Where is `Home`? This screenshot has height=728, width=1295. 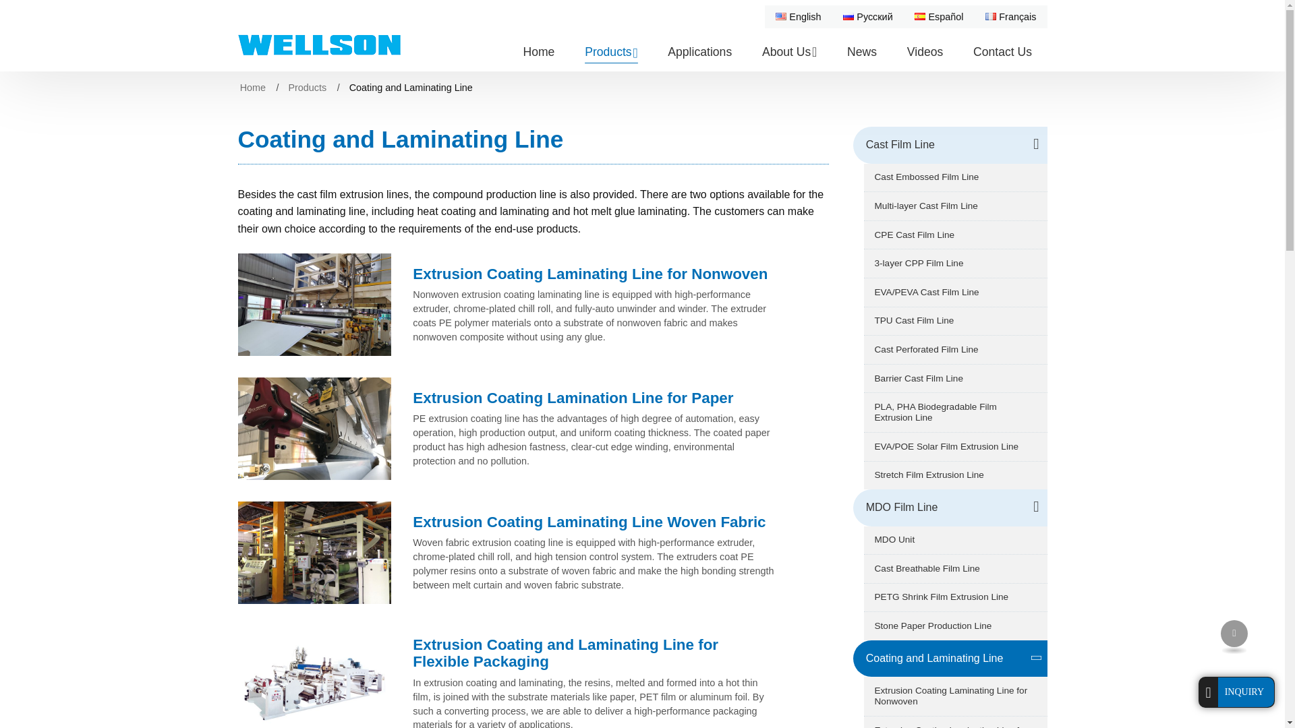
Home is located at coordinates (538, 52).